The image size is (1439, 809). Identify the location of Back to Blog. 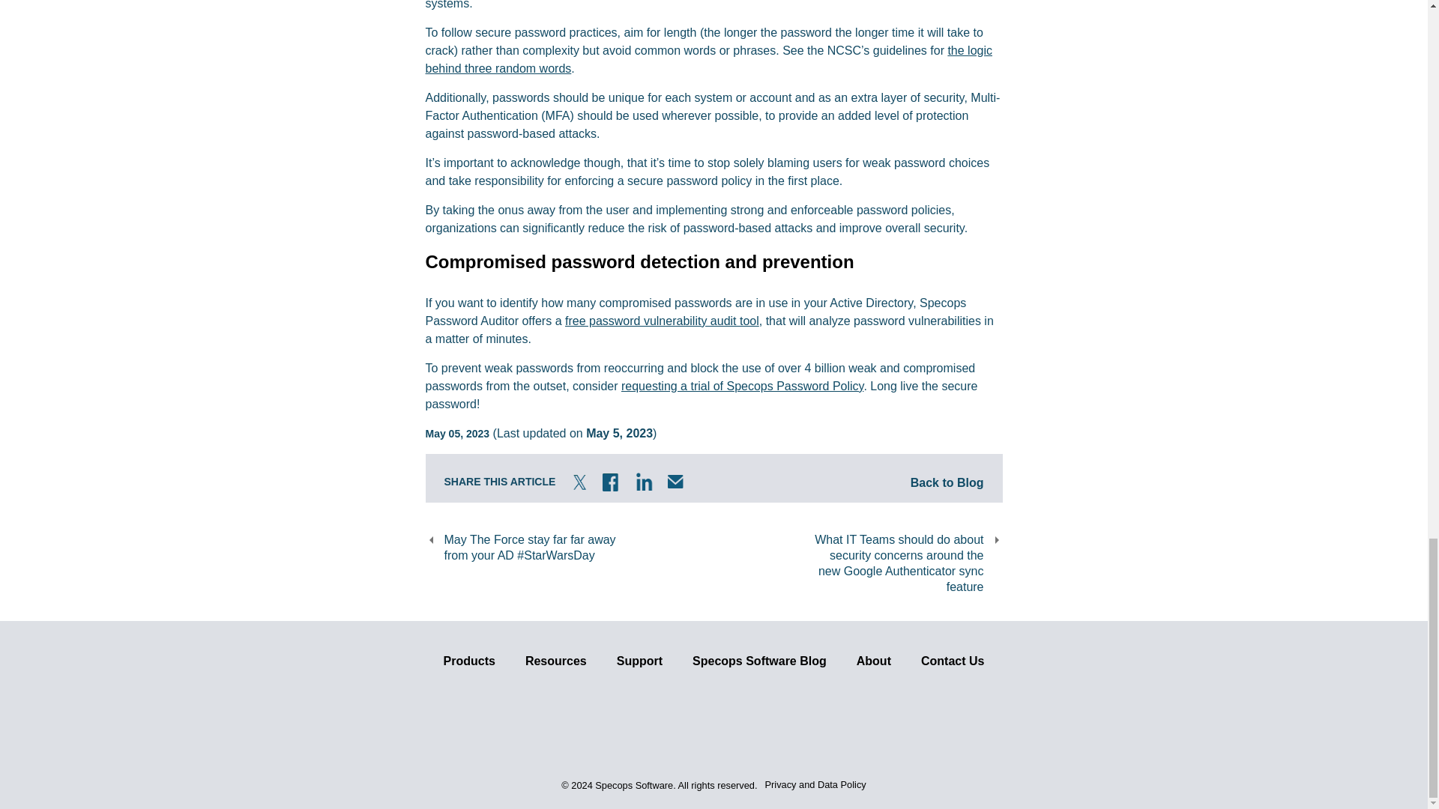
(947, 478).